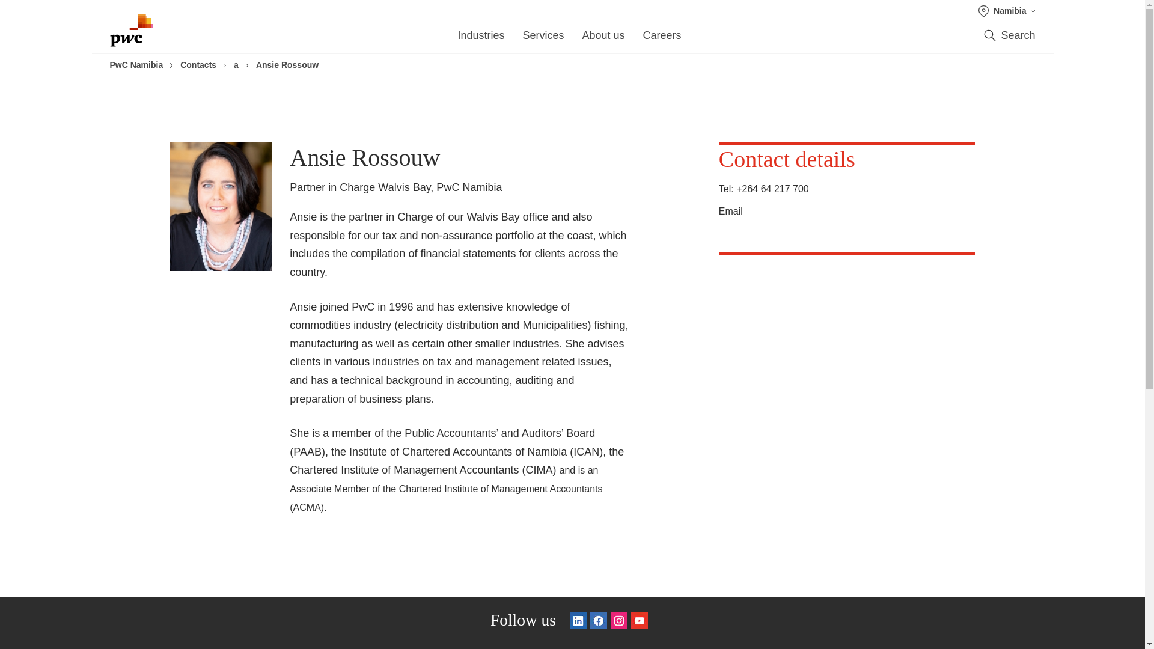 The image size is (1154, 649). I want to click on Namibia, so click(1007, 11).